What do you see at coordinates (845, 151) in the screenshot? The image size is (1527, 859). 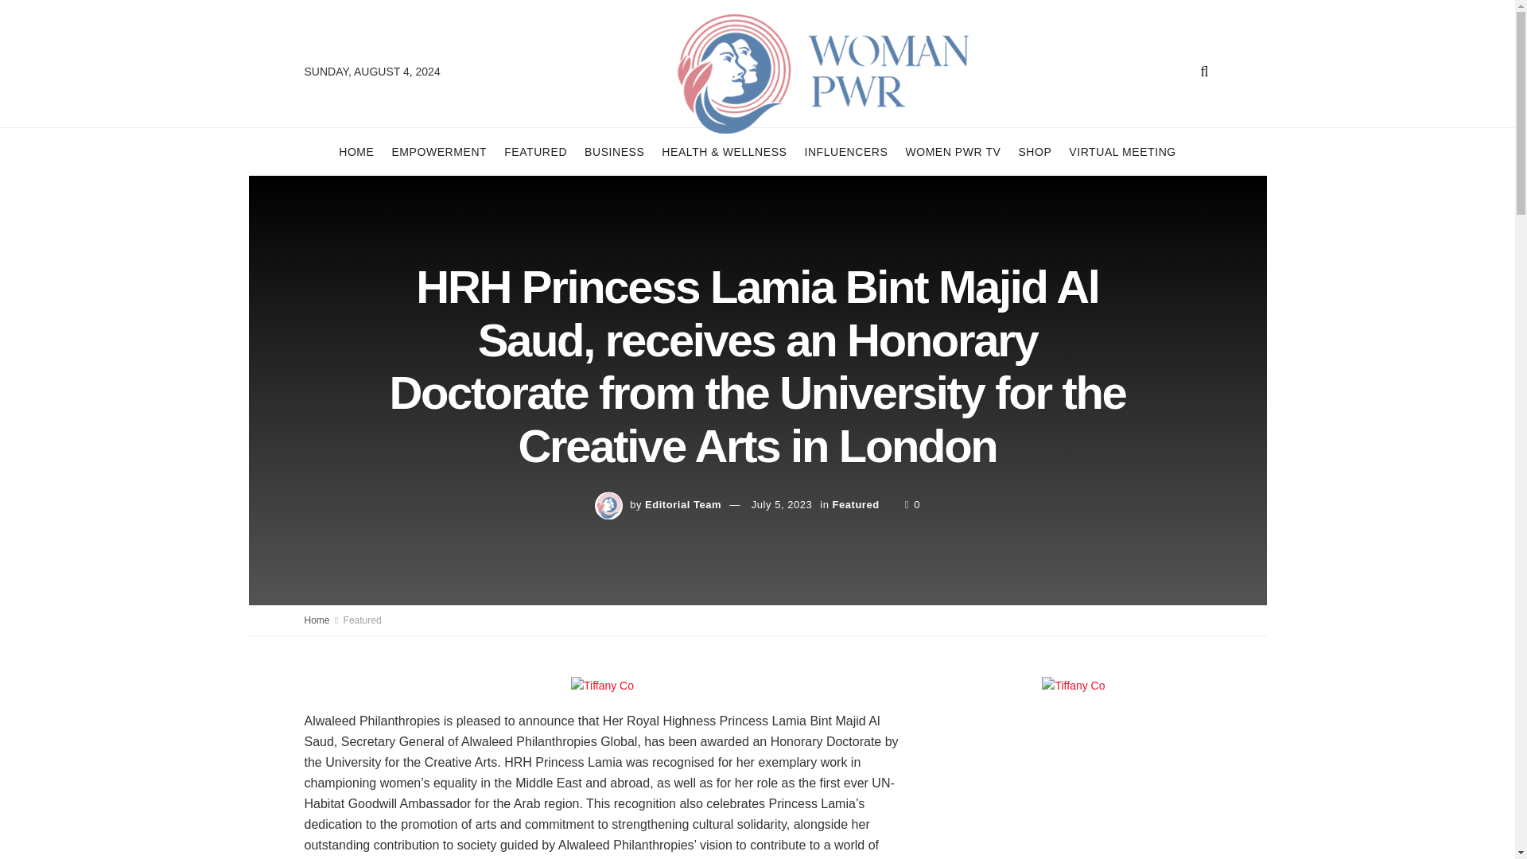 I see `INFLUENCERS` at bounding box center [845, 151].